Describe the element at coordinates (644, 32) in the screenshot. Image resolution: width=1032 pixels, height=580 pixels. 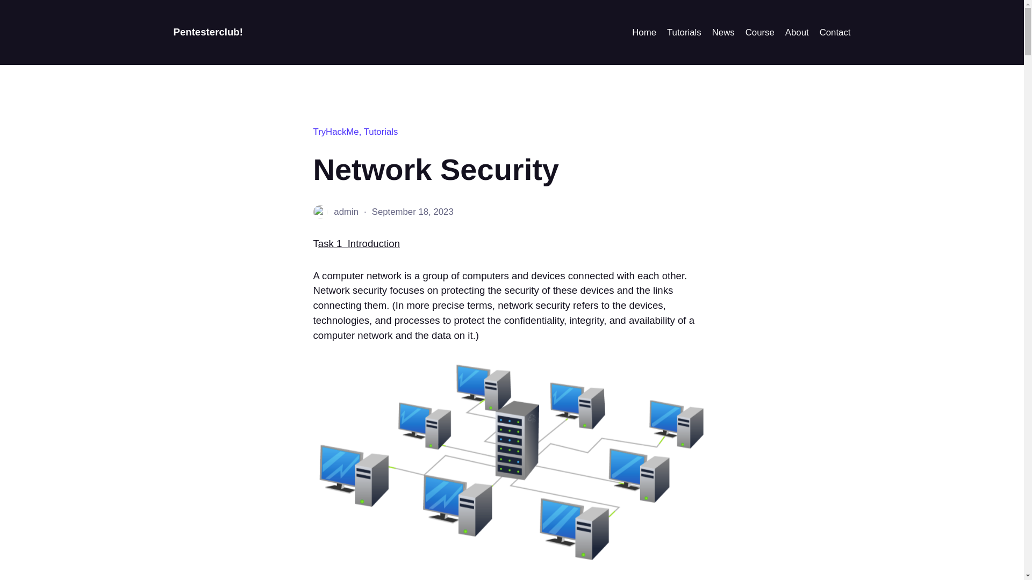
I see `Home` at that location.